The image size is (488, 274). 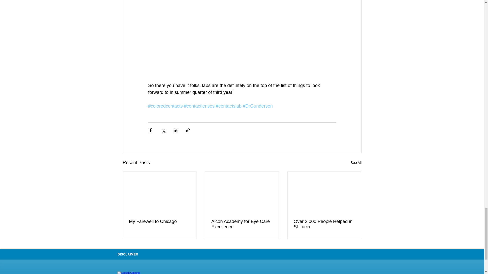 I want to click on My Farewell to Chicago, so click(x=160, y=221).